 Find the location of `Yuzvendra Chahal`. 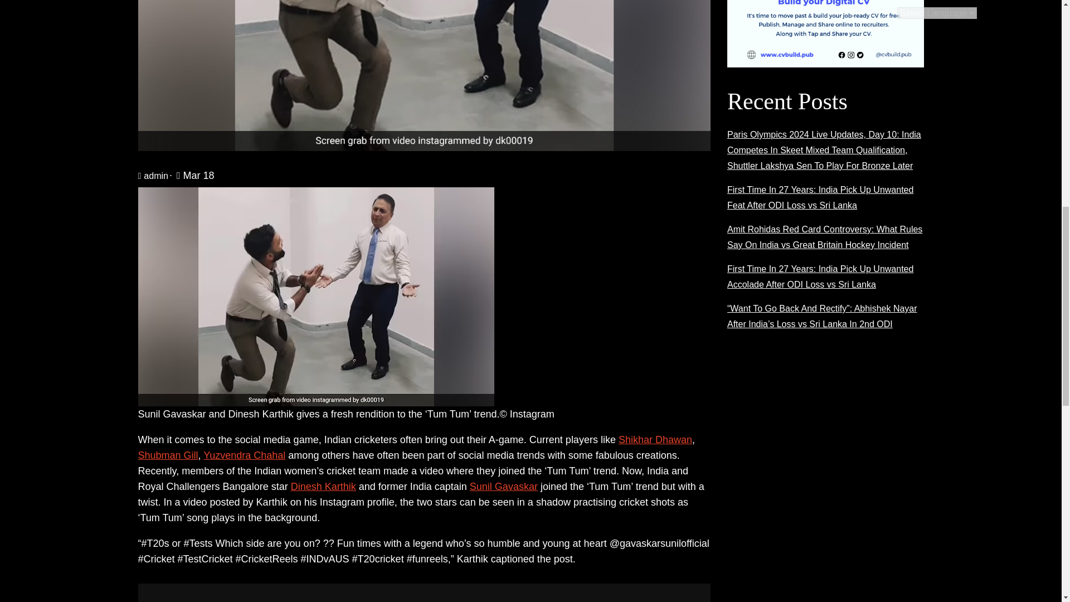

Yuzvendra Chahal is located at coordinates (244, 455).